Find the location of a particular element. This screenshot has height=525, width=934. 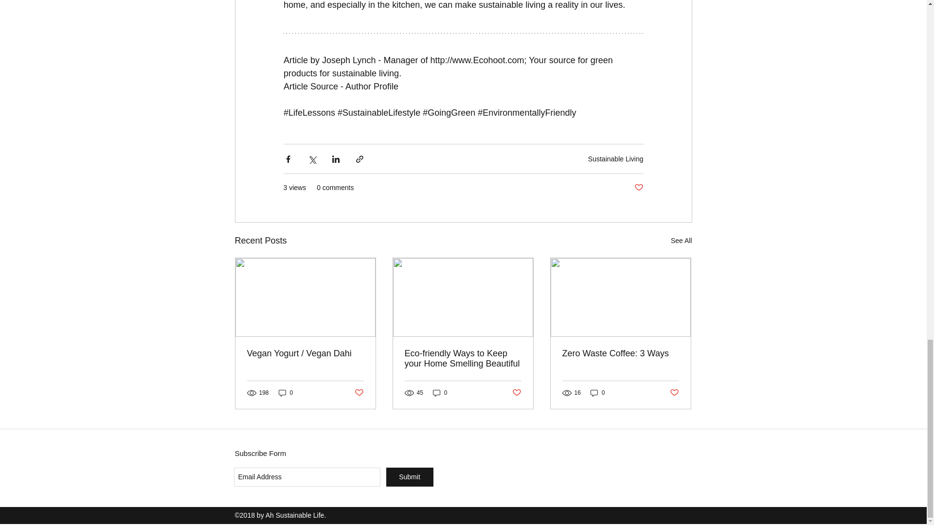

Sustainable Living is located at coordinates (616, 158).